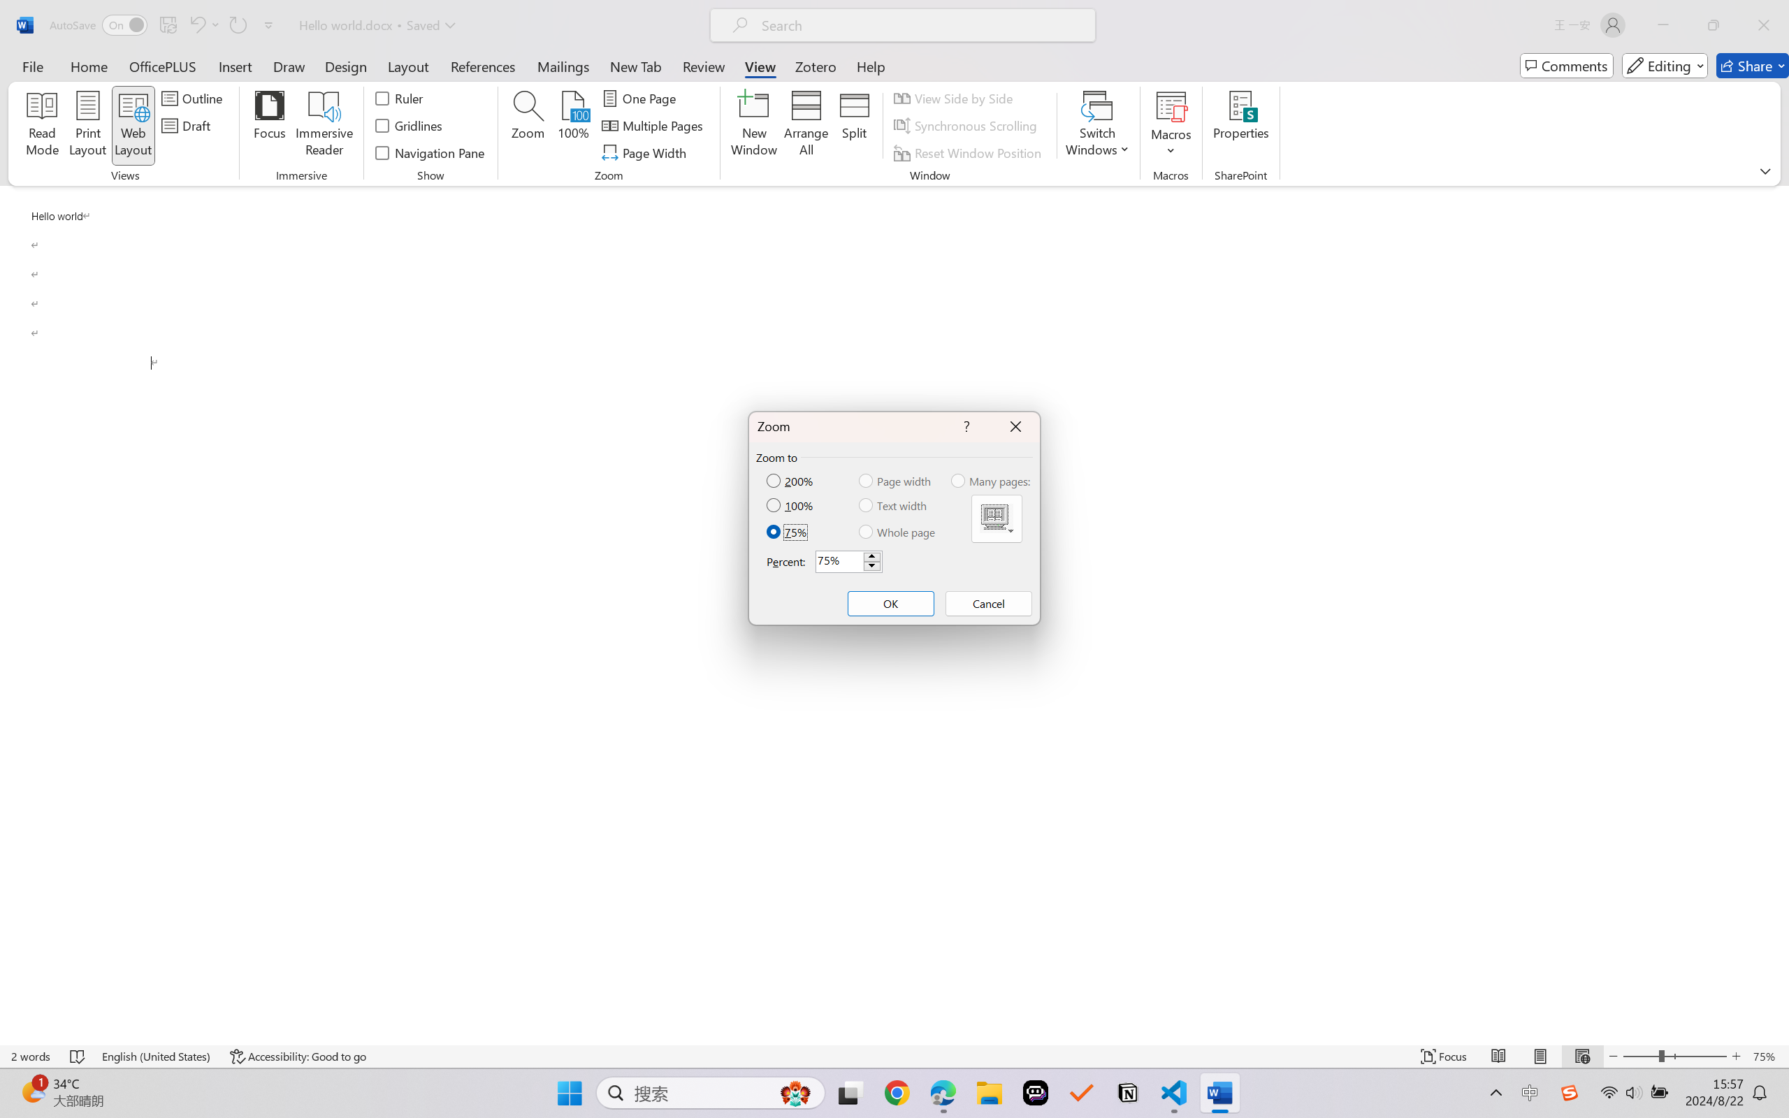 This screenshot has width=1789, height=1118. Describe the element at coordinates (791, 481) in the screenshot. I see `200%` at that location.